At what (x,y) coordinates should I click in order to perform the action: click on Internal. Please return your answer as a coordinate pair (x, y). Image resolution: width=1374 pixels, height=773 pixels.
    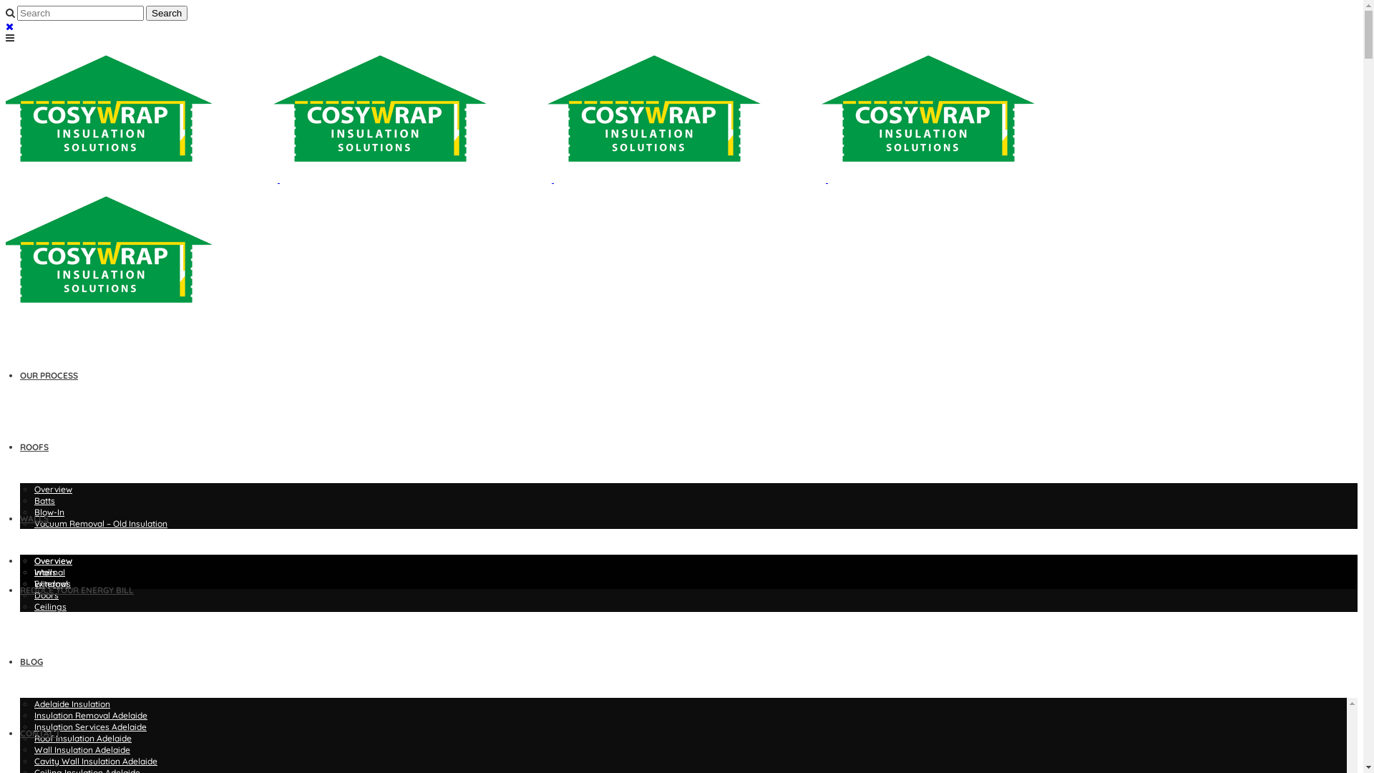
    Looking at the image, I should click on (50, 573).